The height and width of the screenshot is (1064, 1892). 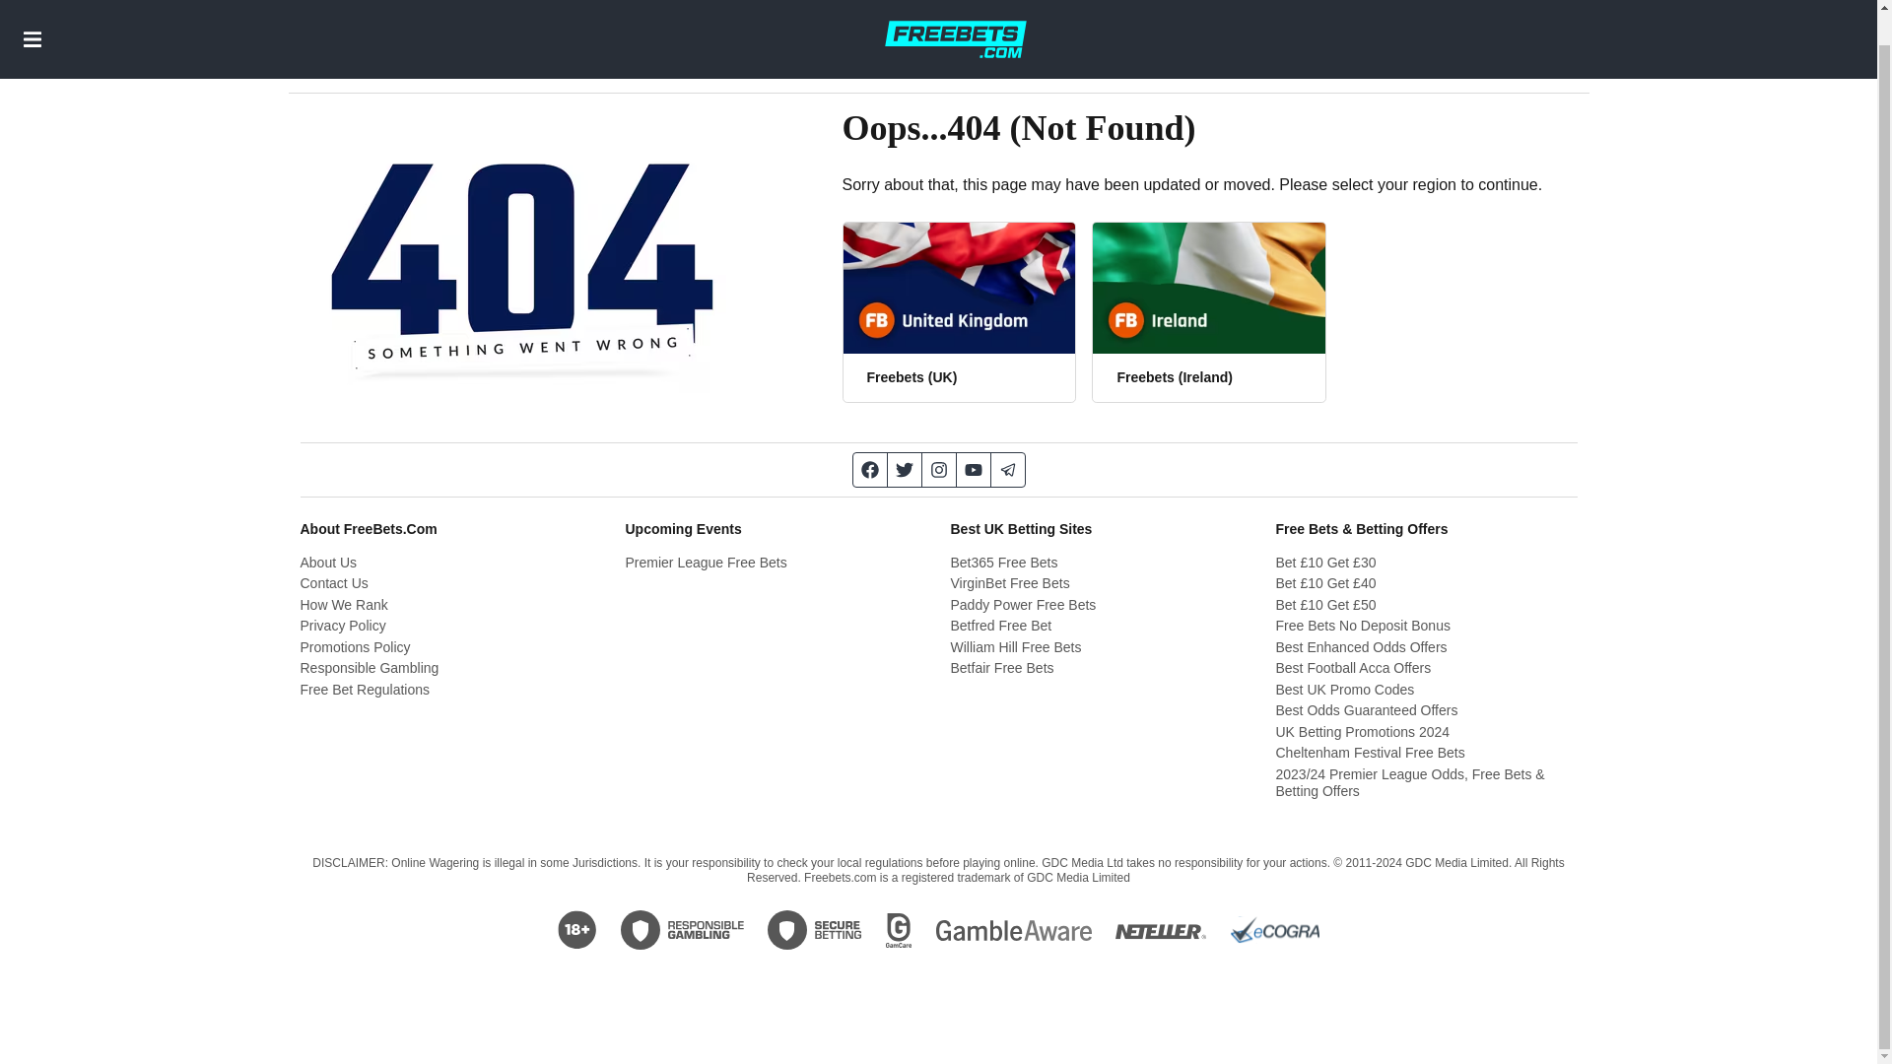 What do you see at coordinates (905, 469) in the screenshot?
I see `Twitter feed` at bounding box center [905, 469].